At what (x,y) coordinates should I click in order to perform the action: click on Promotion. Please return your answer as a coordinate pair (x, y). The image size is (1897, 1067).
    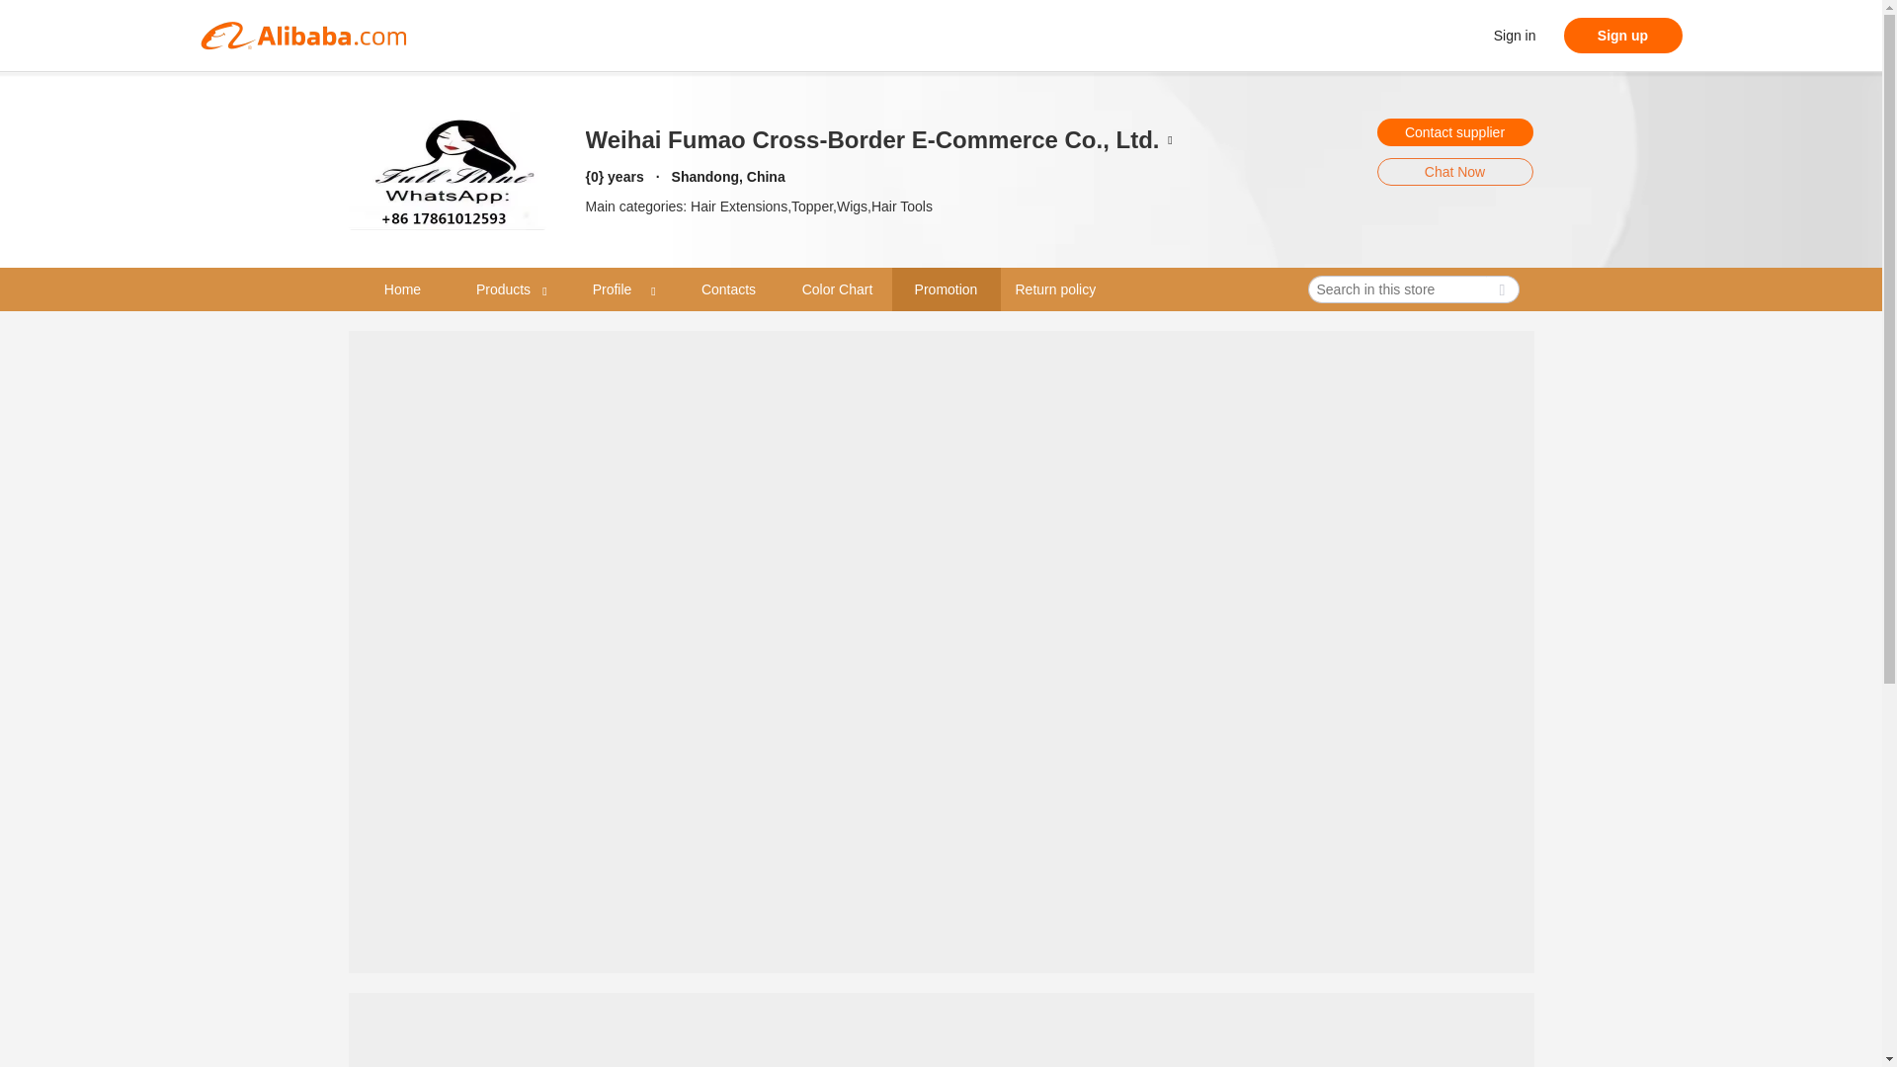
    Looking at the image, I should click on (945, 289).